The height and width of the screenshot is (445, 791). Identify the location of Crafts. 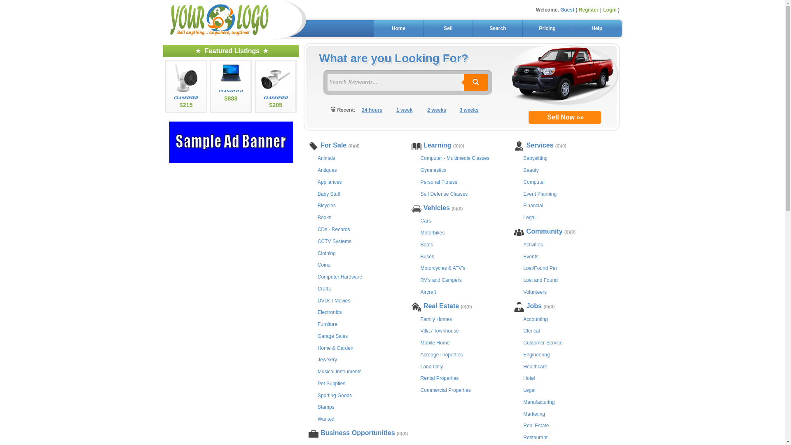
(324, 288).